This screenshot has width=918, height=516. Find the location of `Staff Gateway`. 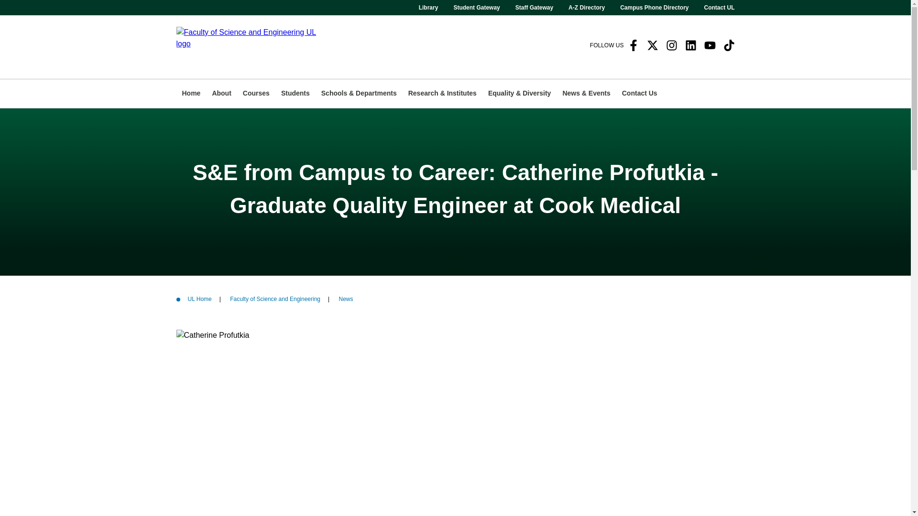

Staff Gateway is located at coordinates (534, 8).